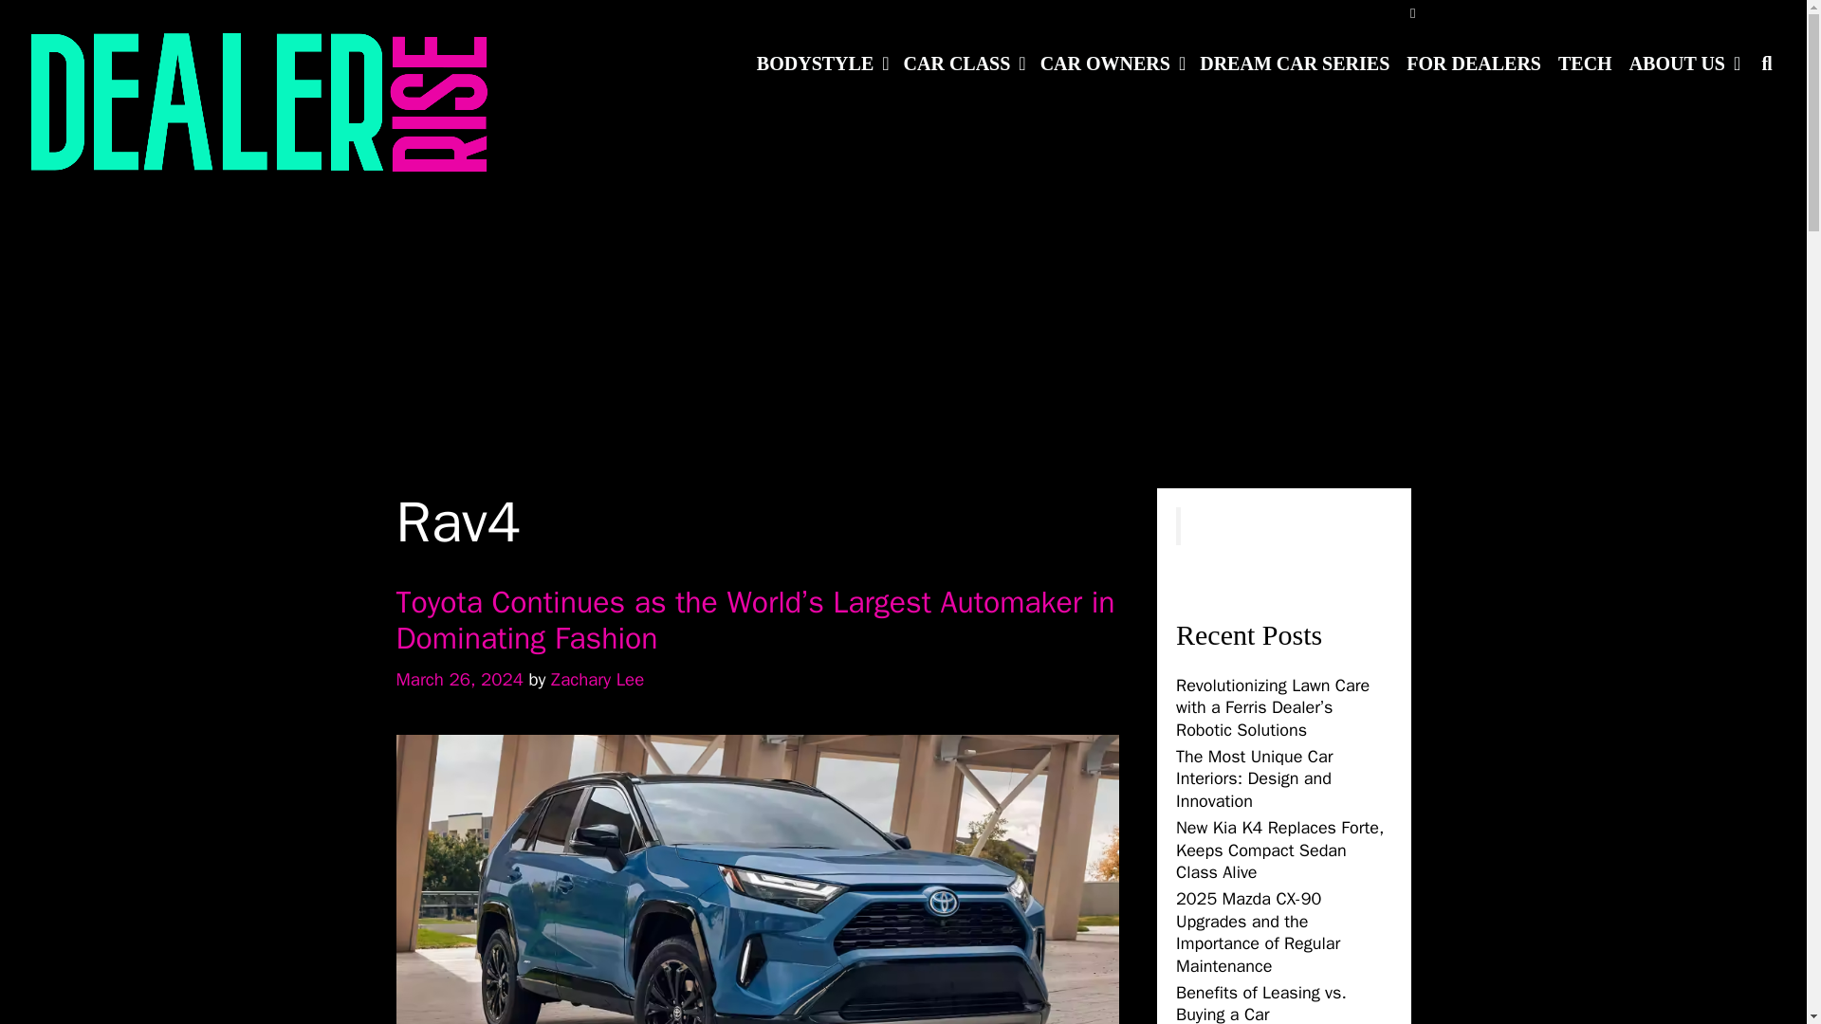 The width and height of the screenshot is (1821, 1024). Describe the element at coordinates (520, 33) in the screenshot. I see `Search` at that location.